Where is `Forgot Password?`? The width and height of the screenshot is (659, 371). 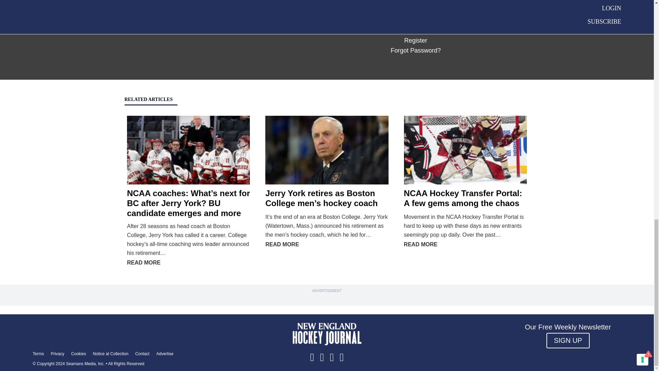 Forgot Password? is located at coordinates (416, 50).